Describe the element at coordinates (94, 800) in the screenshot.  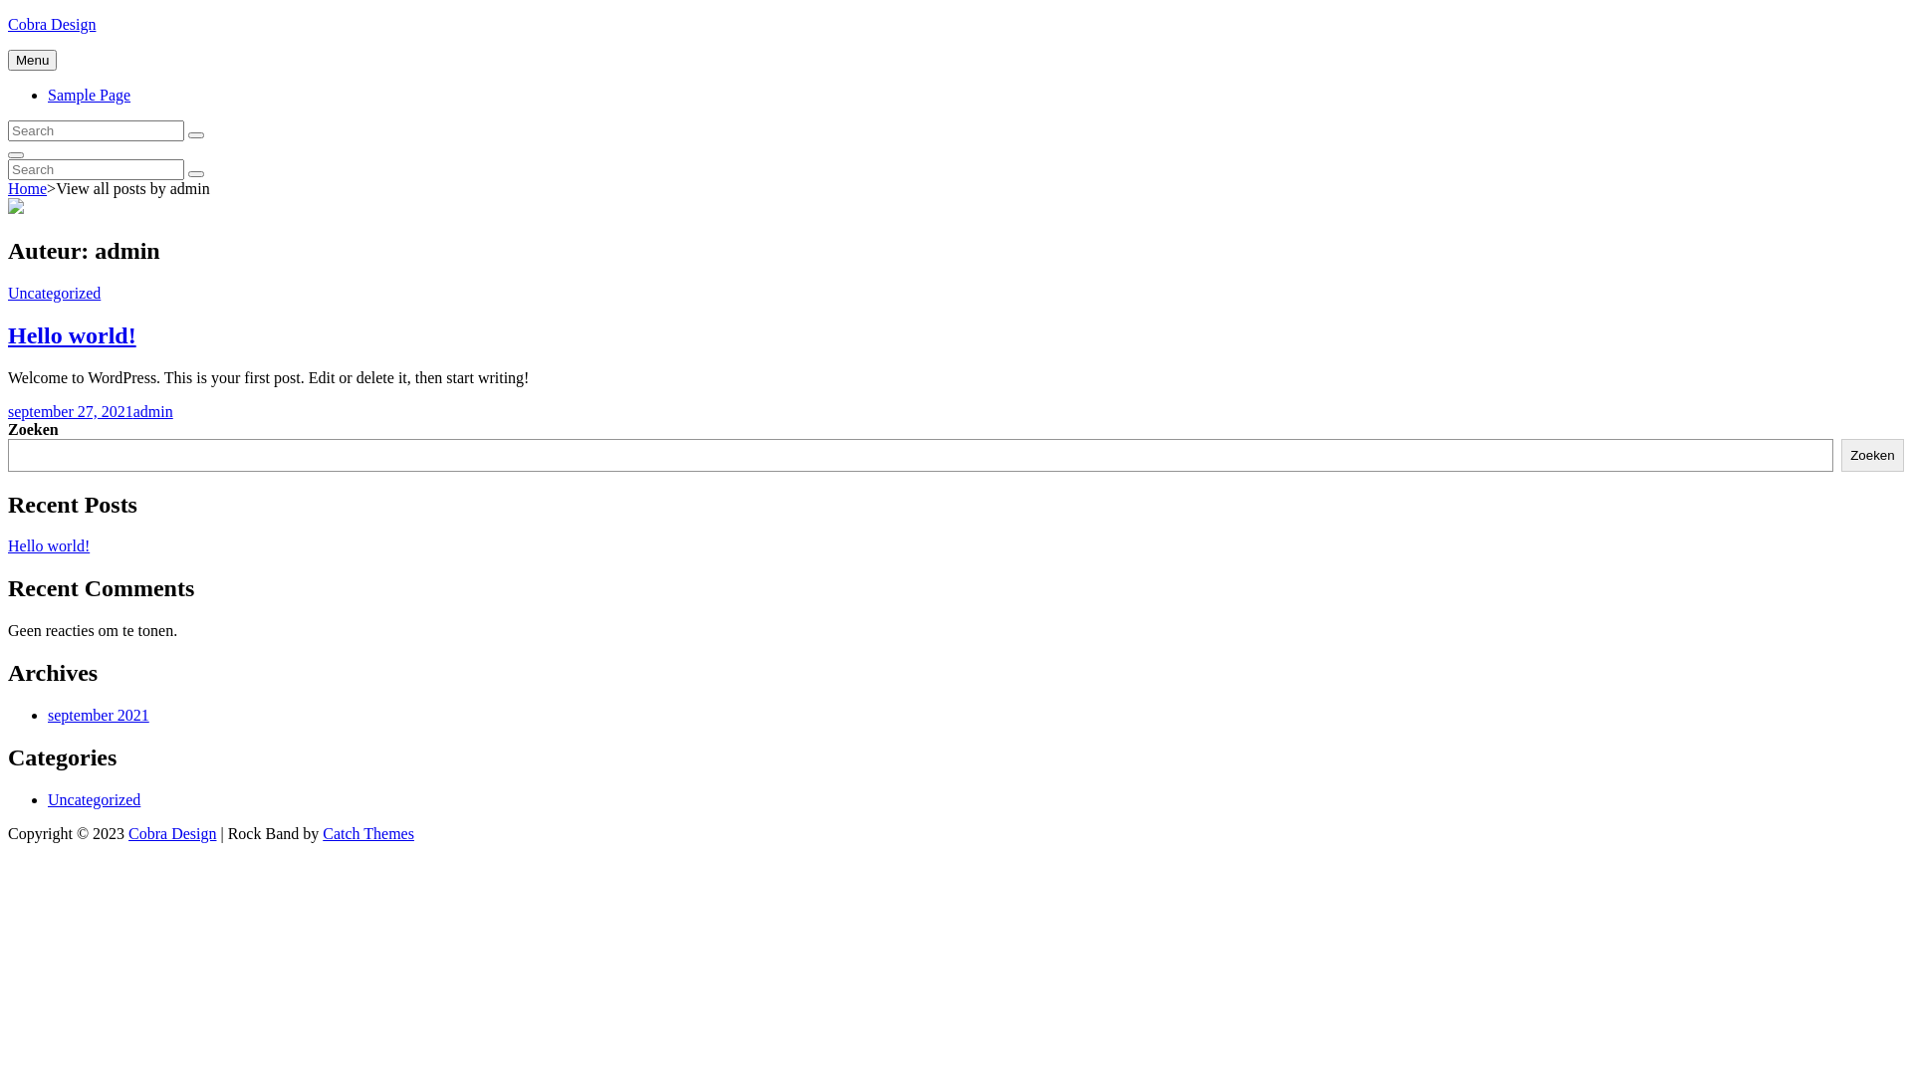
I see `Uncategorized` at that location.